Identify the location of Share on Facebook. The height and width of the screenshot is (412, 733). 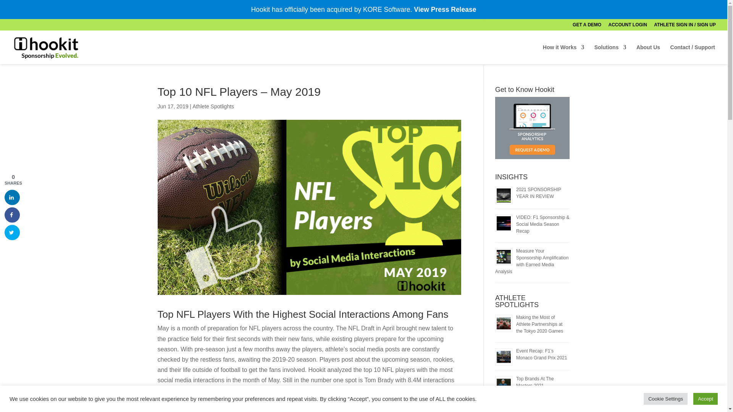
(12, 215).